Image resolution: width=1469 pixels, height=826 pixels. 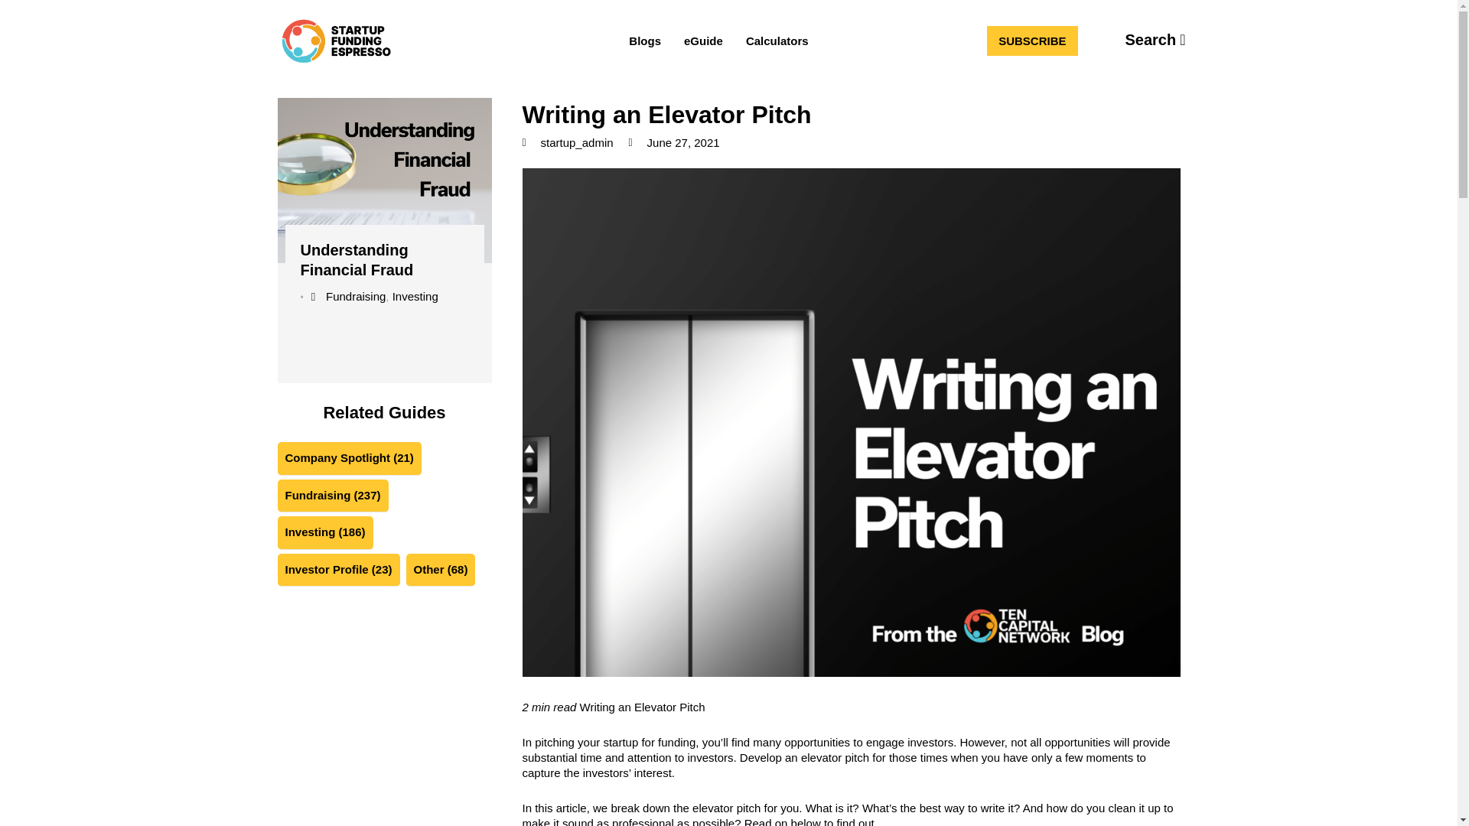 I want to click on Investing, so click(x=415, y=297).